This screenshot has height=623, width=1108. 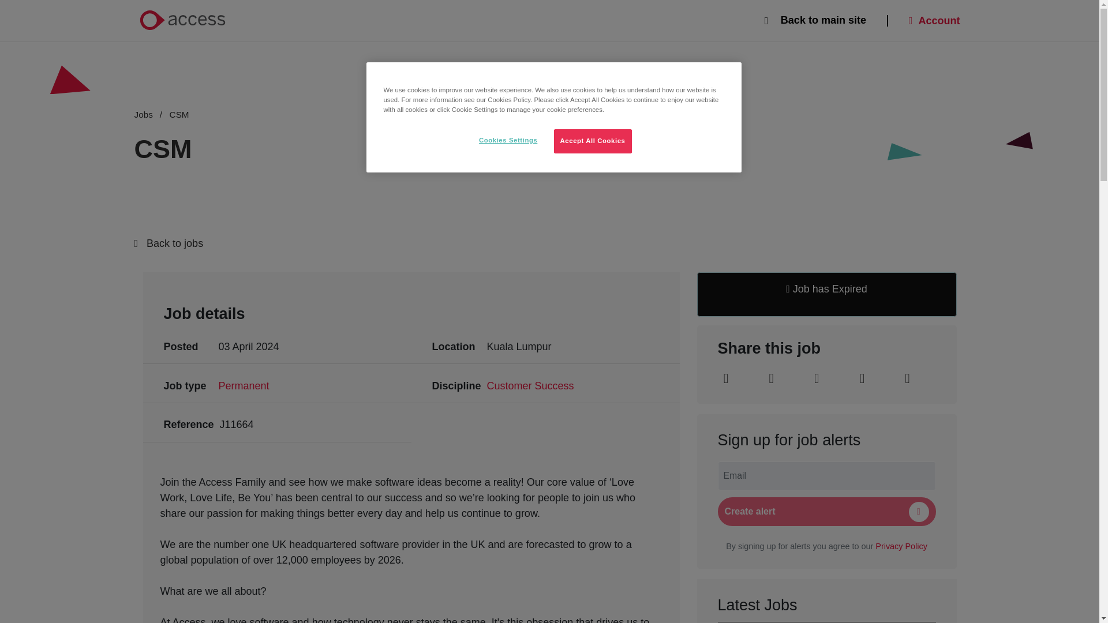 I want to click on Jobs, so click(x=150, y=114).